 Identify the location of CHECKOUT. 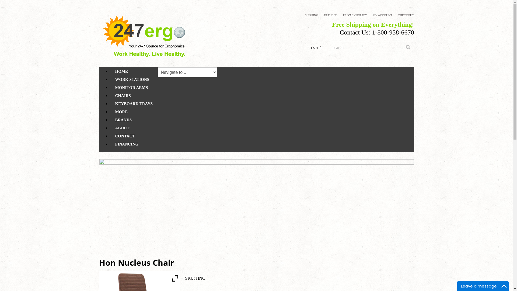
(406, 15).